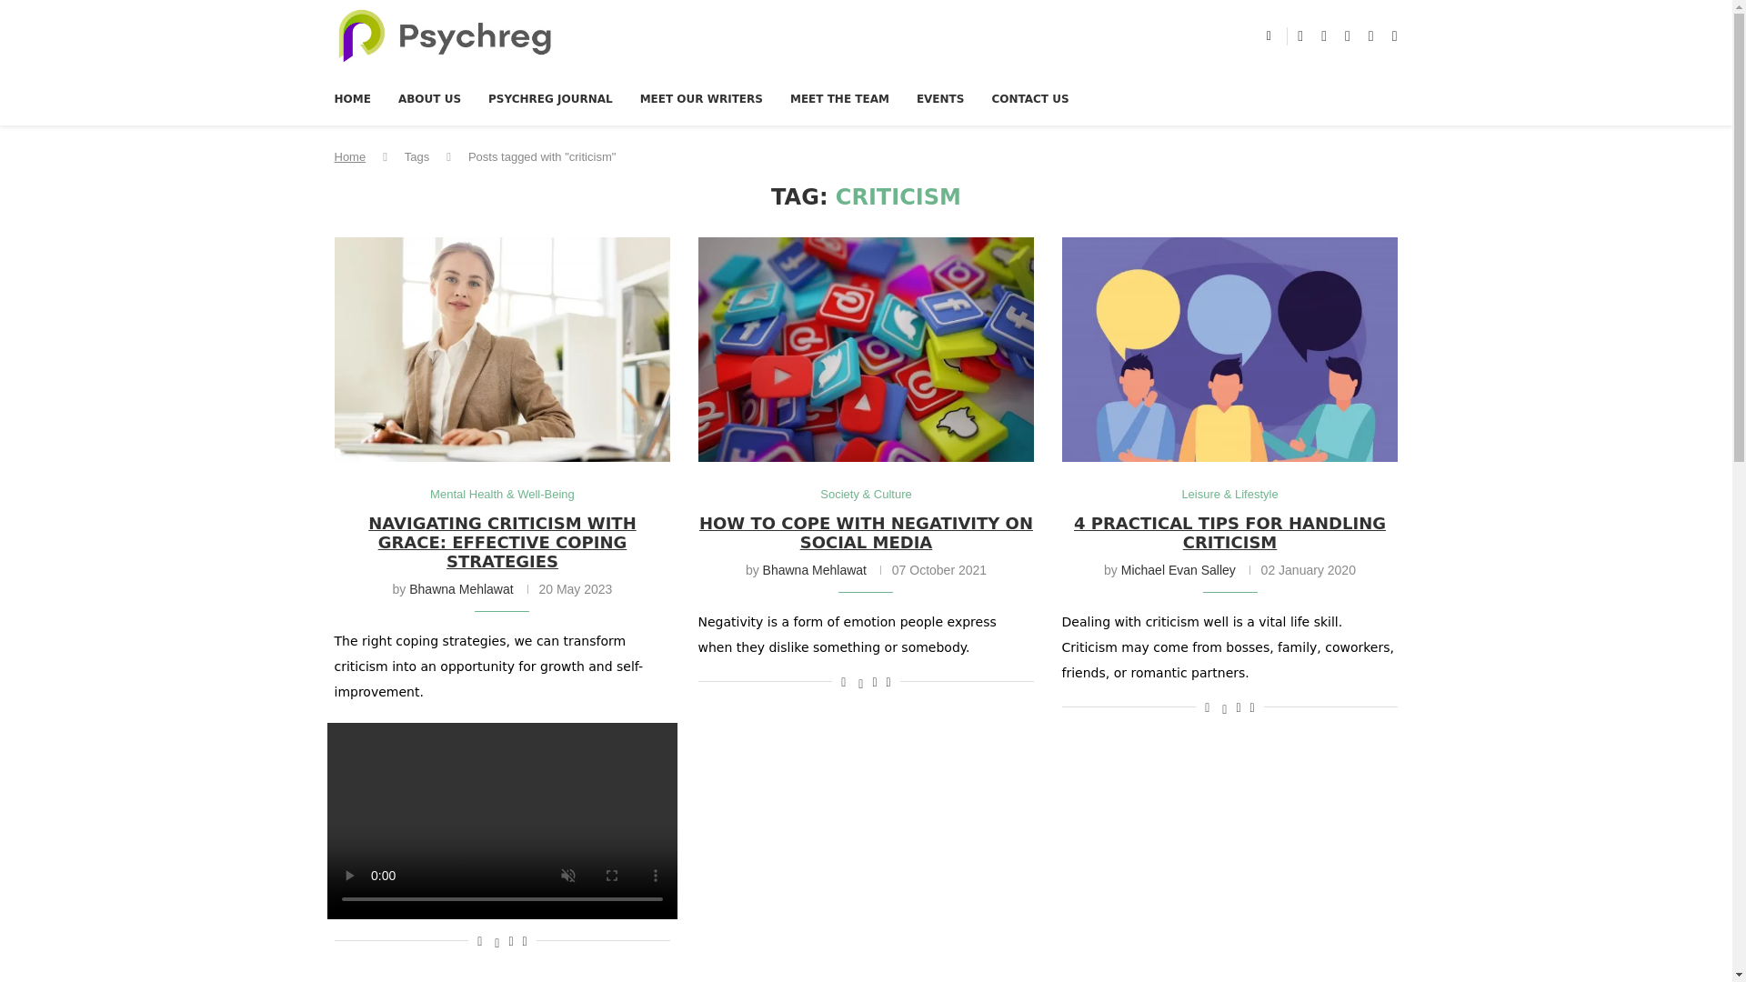 The height and width of the screenshot is (982, 1746). Describe the element at coordinates (502, 349) in the screenshot. I see `Navigating Criticism with Grace: Effective Coping Strategies` at that location.